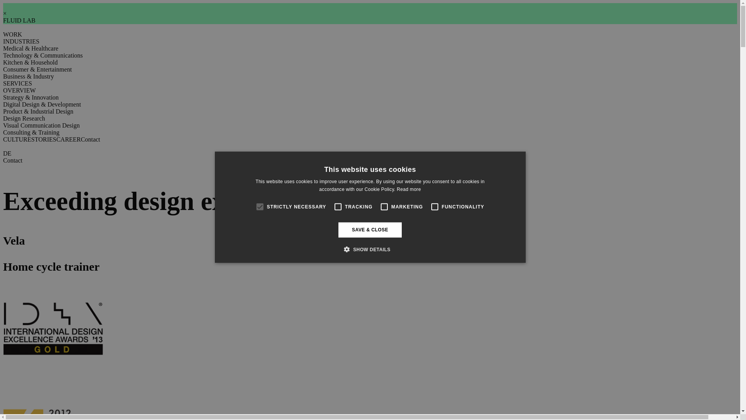  Describe the element at coordinates (19, 90) in the screenshot. I see `OVERVIEW` at that location.